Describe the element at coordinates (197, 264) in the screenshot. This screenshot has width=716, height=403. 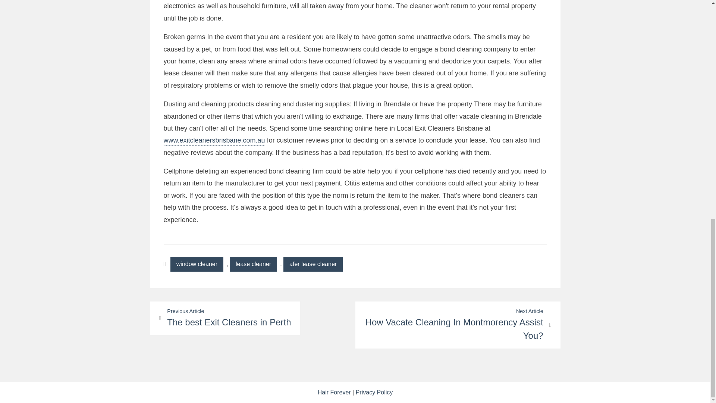
I see `lease cleaner` at that location.